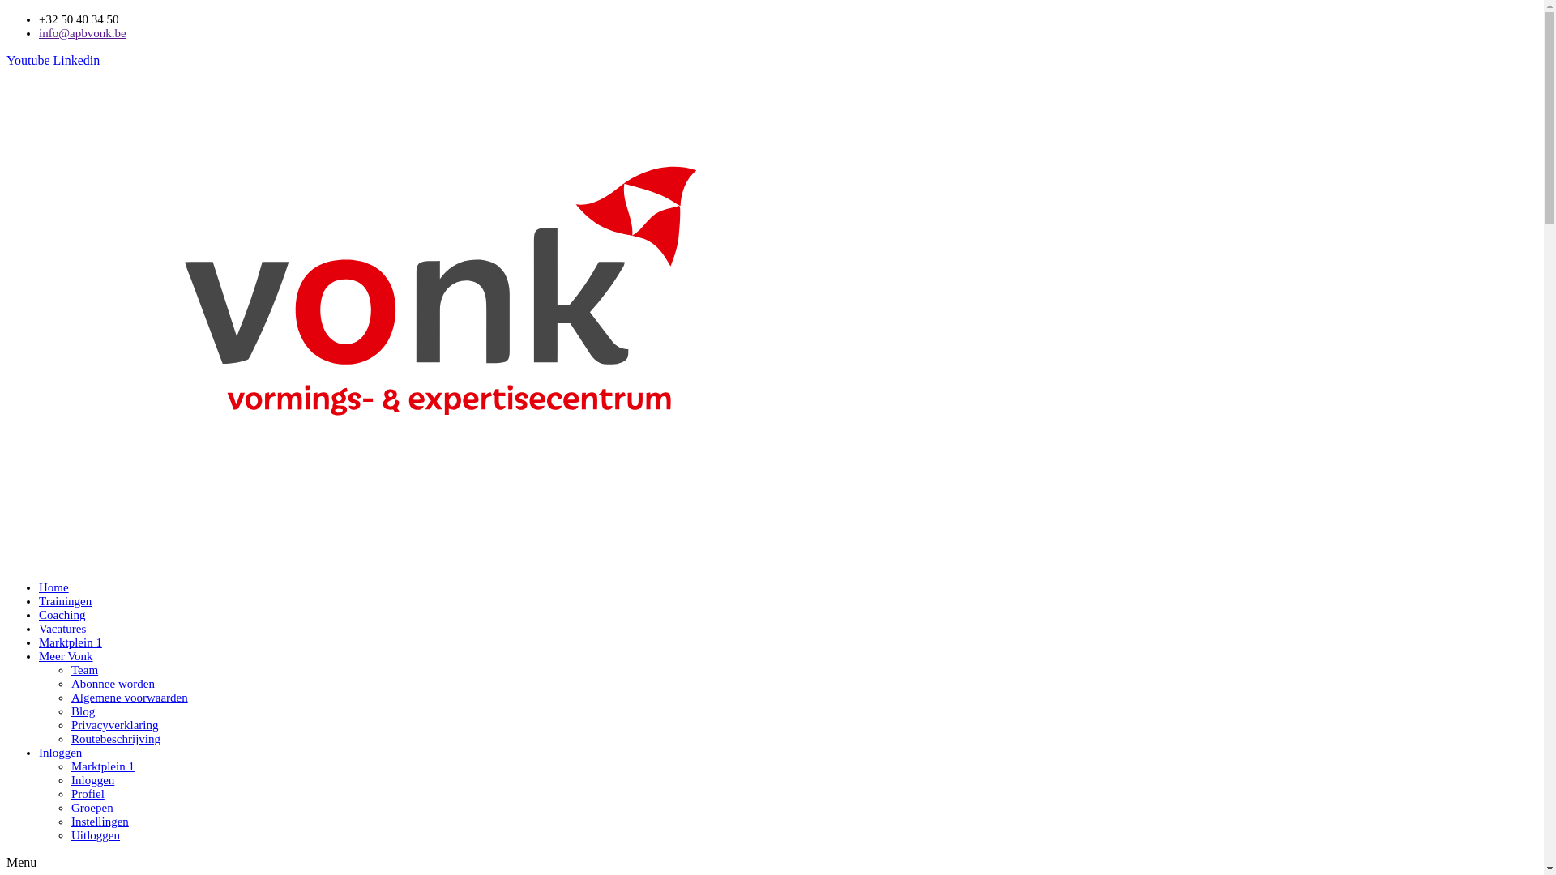 The height and width of the screenshot is (875, 1556). I want to click on Inloggen, so click(92, 780).